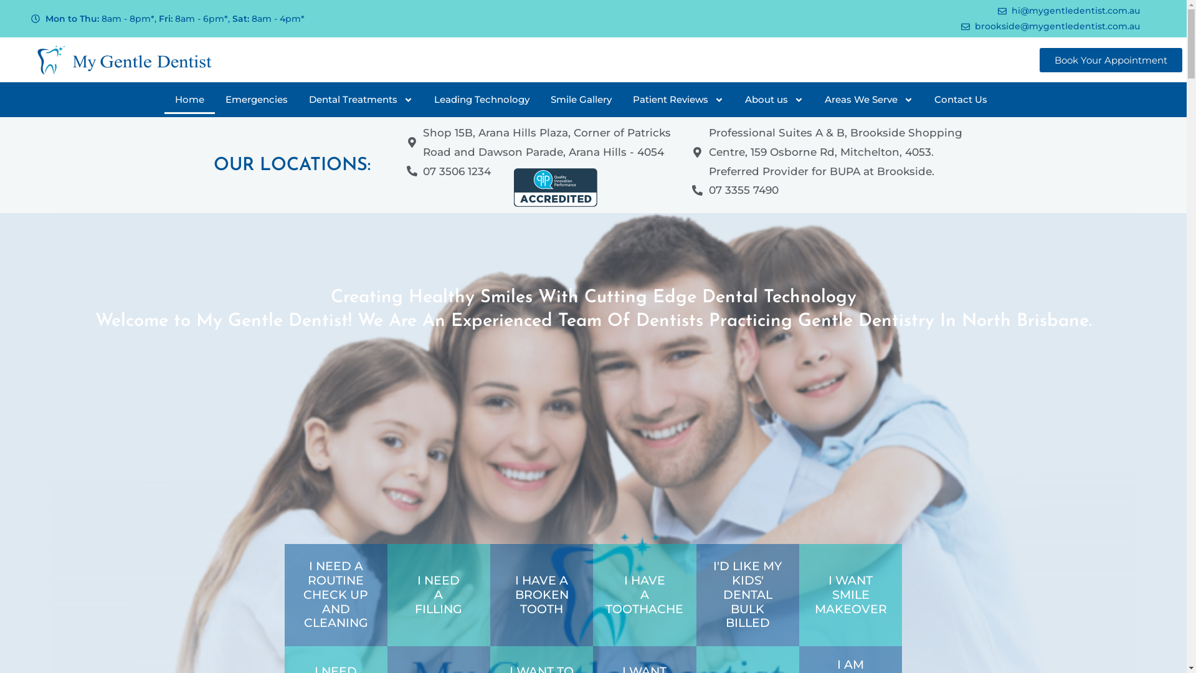  Describe the element at coordinates (361, 100) in the screenshot. I see `Dental Treatments` at that location.